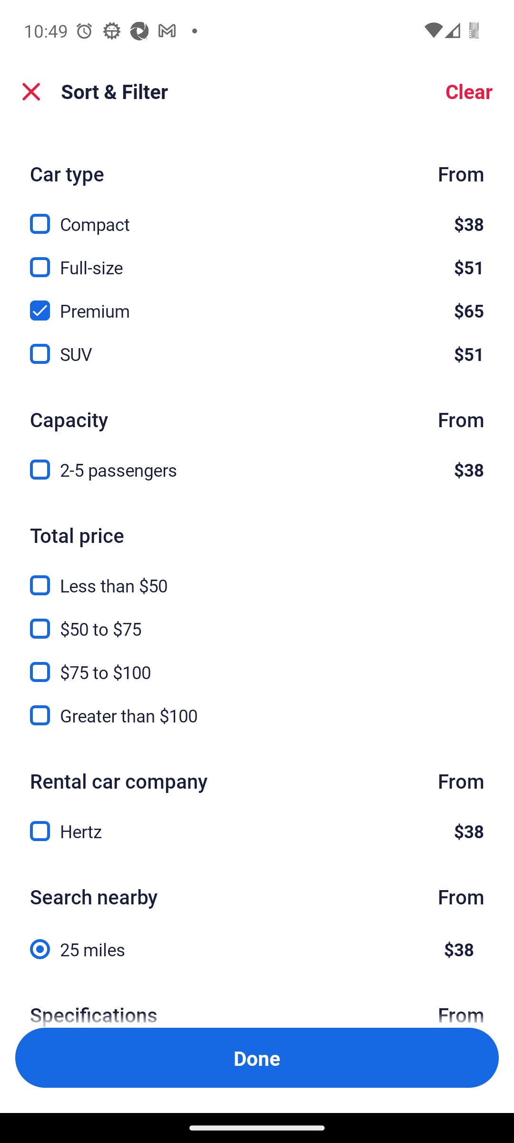 The height and width of the screenshot is (1143, 514). What do you see at coordinates (257, 832) in the screenshot?
I see `Hertz, $38 Hertz $38` at bounding box center [257, 832].